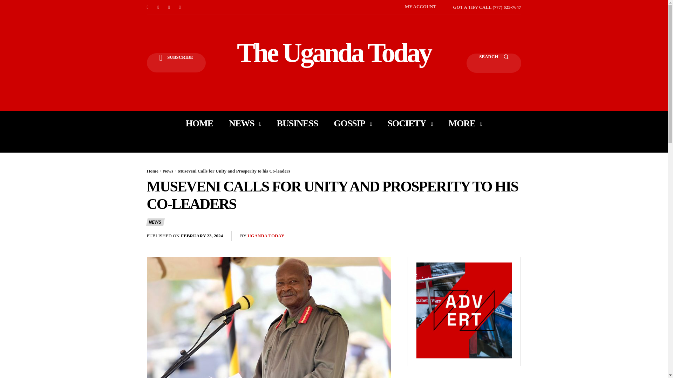 The height and width of the screenshot is (378, 673). What do you see at coordinates (169, 7) in the screenshot?
I see `TikTok` at bounding box center [169, 7].